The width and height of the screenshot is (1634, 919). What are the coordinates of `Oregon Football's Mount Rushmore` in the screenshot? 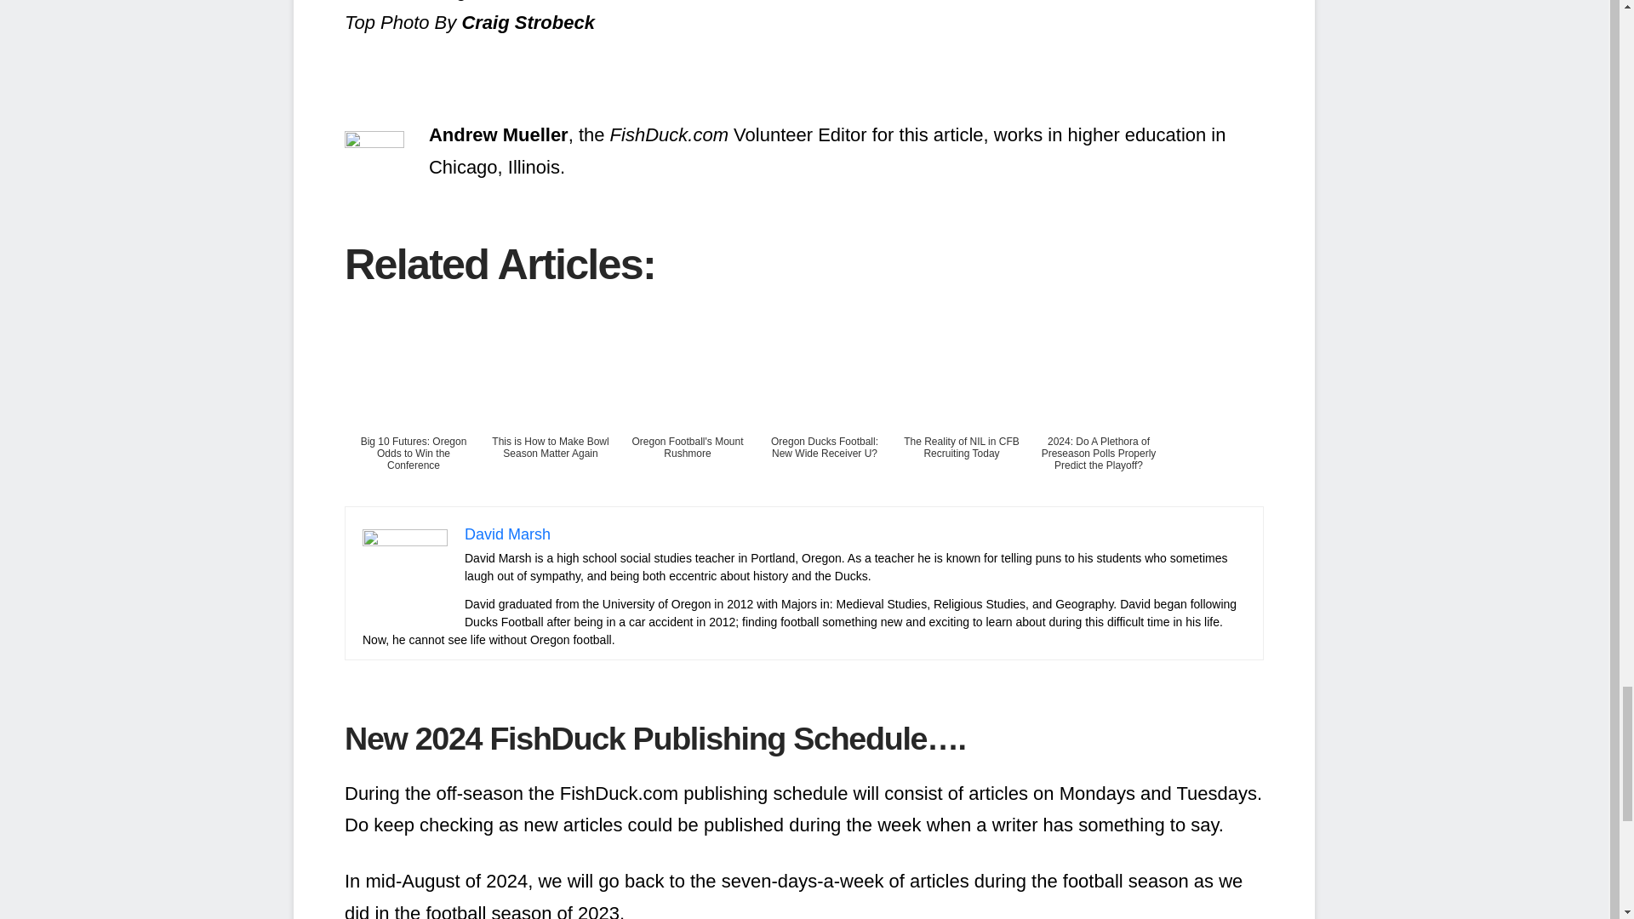 It's located at (688, 401).